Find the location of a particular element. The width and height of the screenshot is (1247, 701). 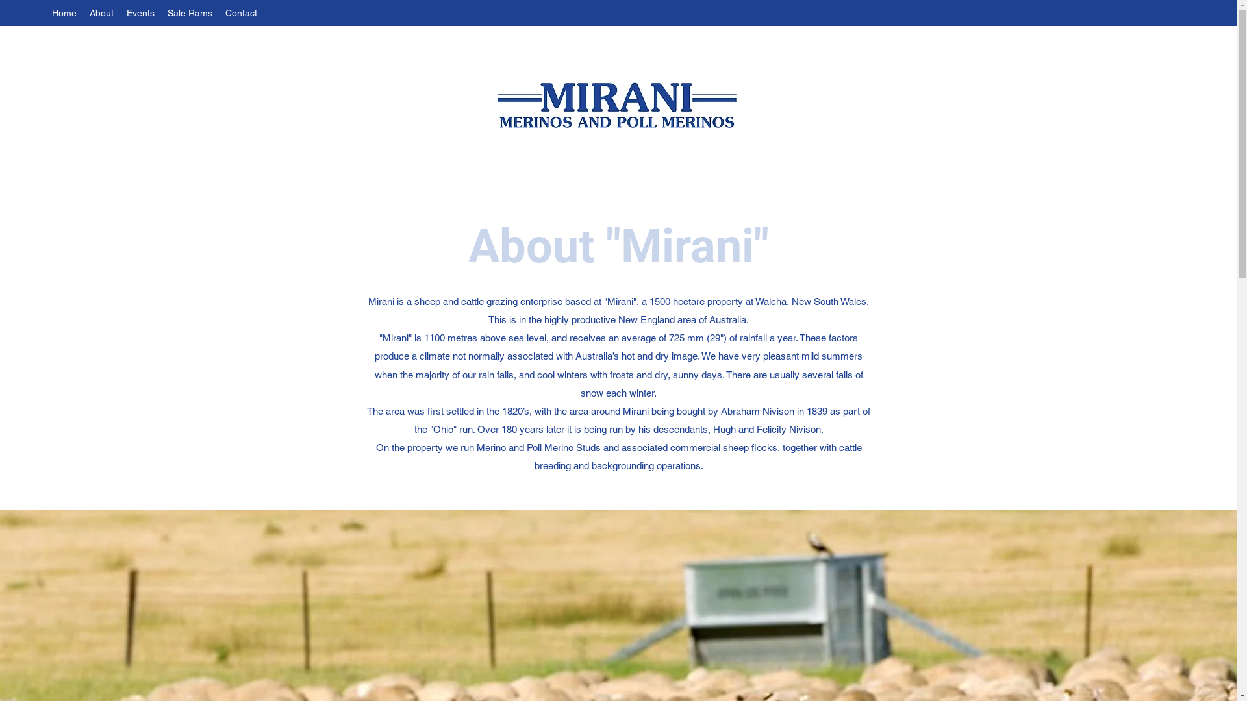

Sale Rams is located at coordinates (190, 13).